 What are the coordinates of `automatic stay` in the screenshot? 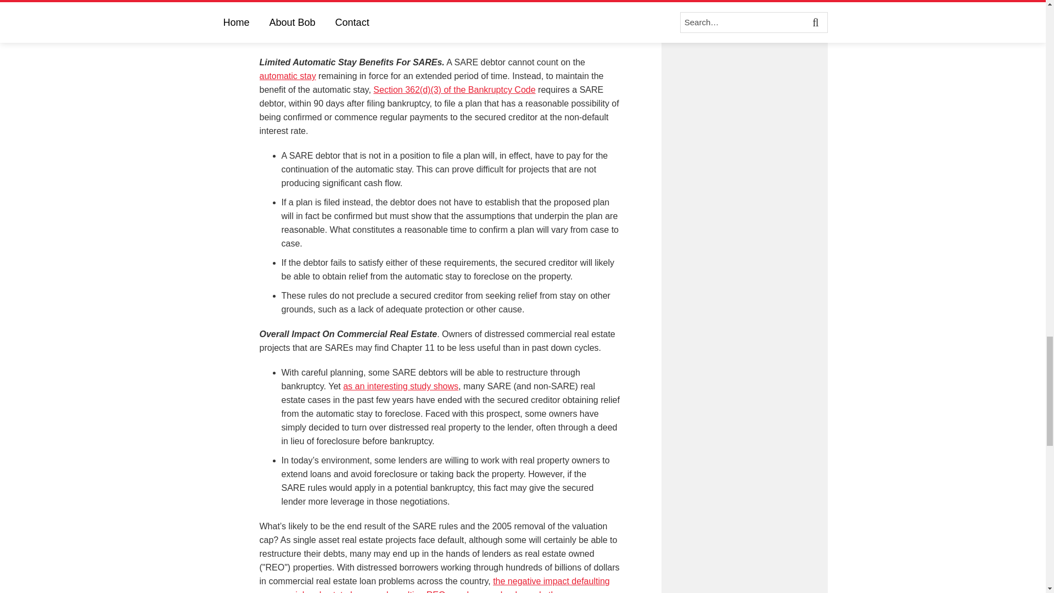 It's located at (287, 76).